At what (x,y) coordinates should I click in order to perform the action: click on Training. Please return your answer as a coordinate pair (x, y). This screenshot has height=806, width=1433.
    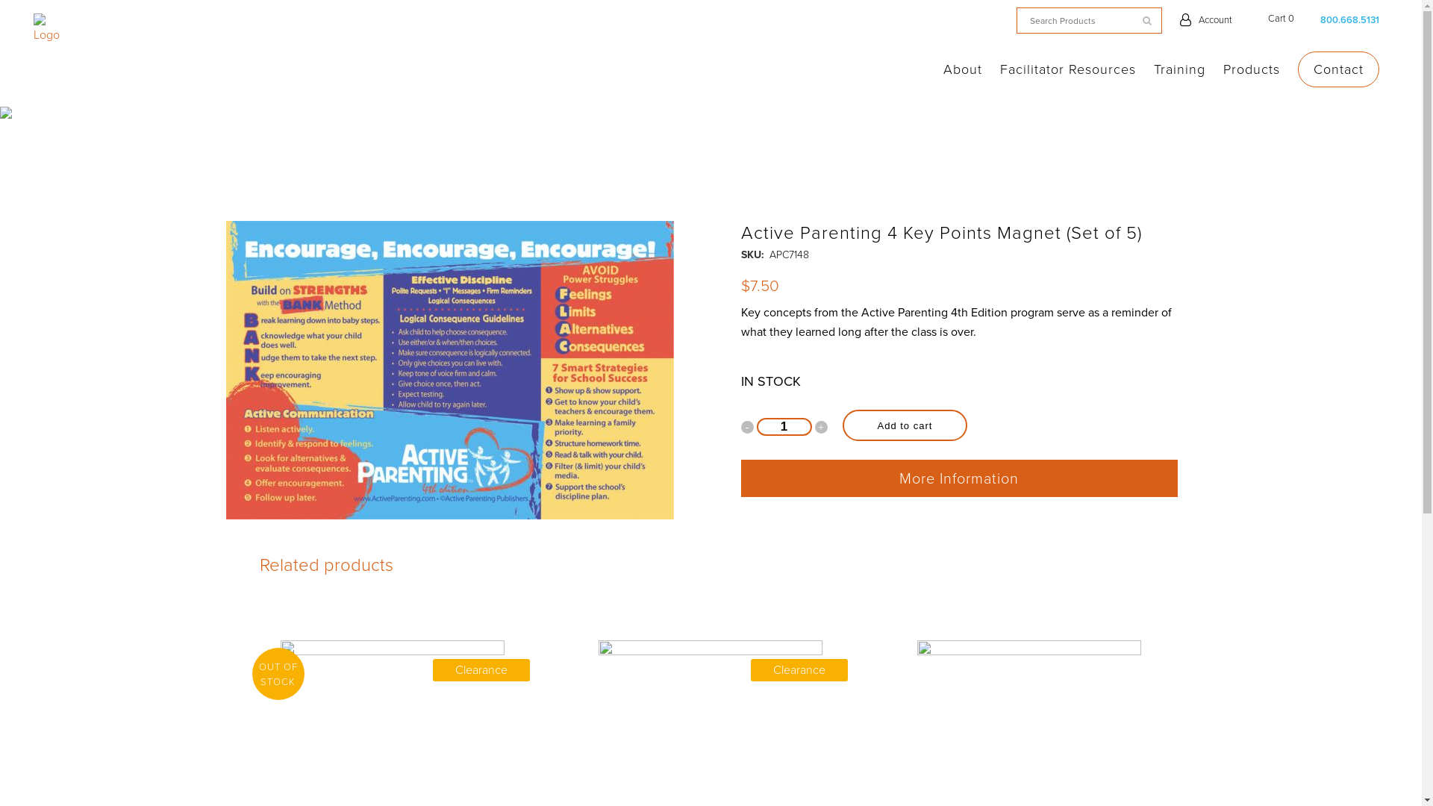
    Looking at the image, I should click on (1179, 69).